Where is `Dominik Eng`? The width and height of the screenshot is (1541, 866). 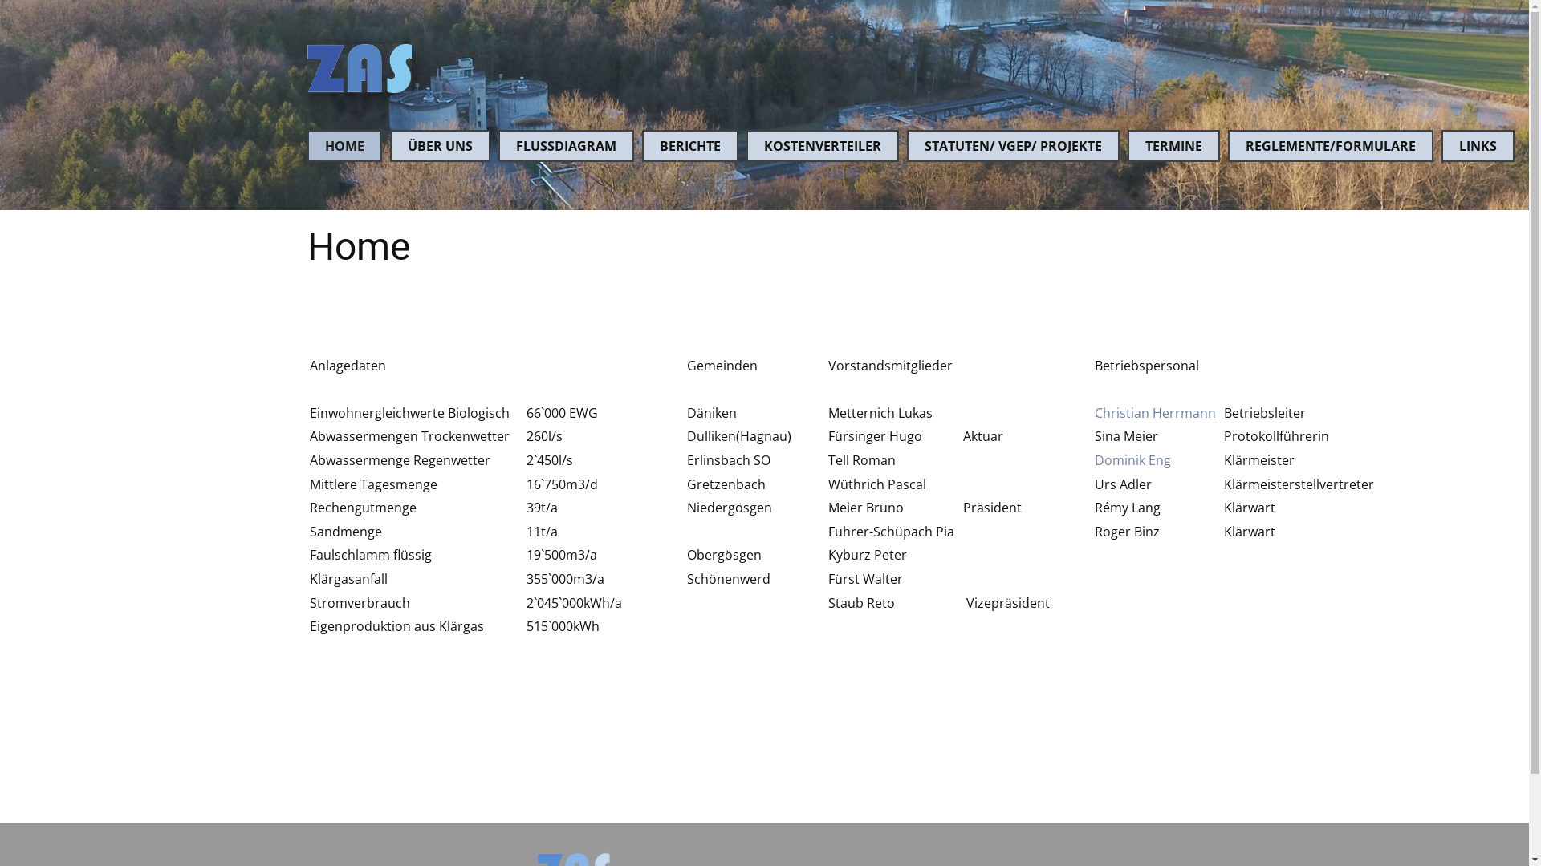
Dominik Eng is located at coordinates (1133, 460).